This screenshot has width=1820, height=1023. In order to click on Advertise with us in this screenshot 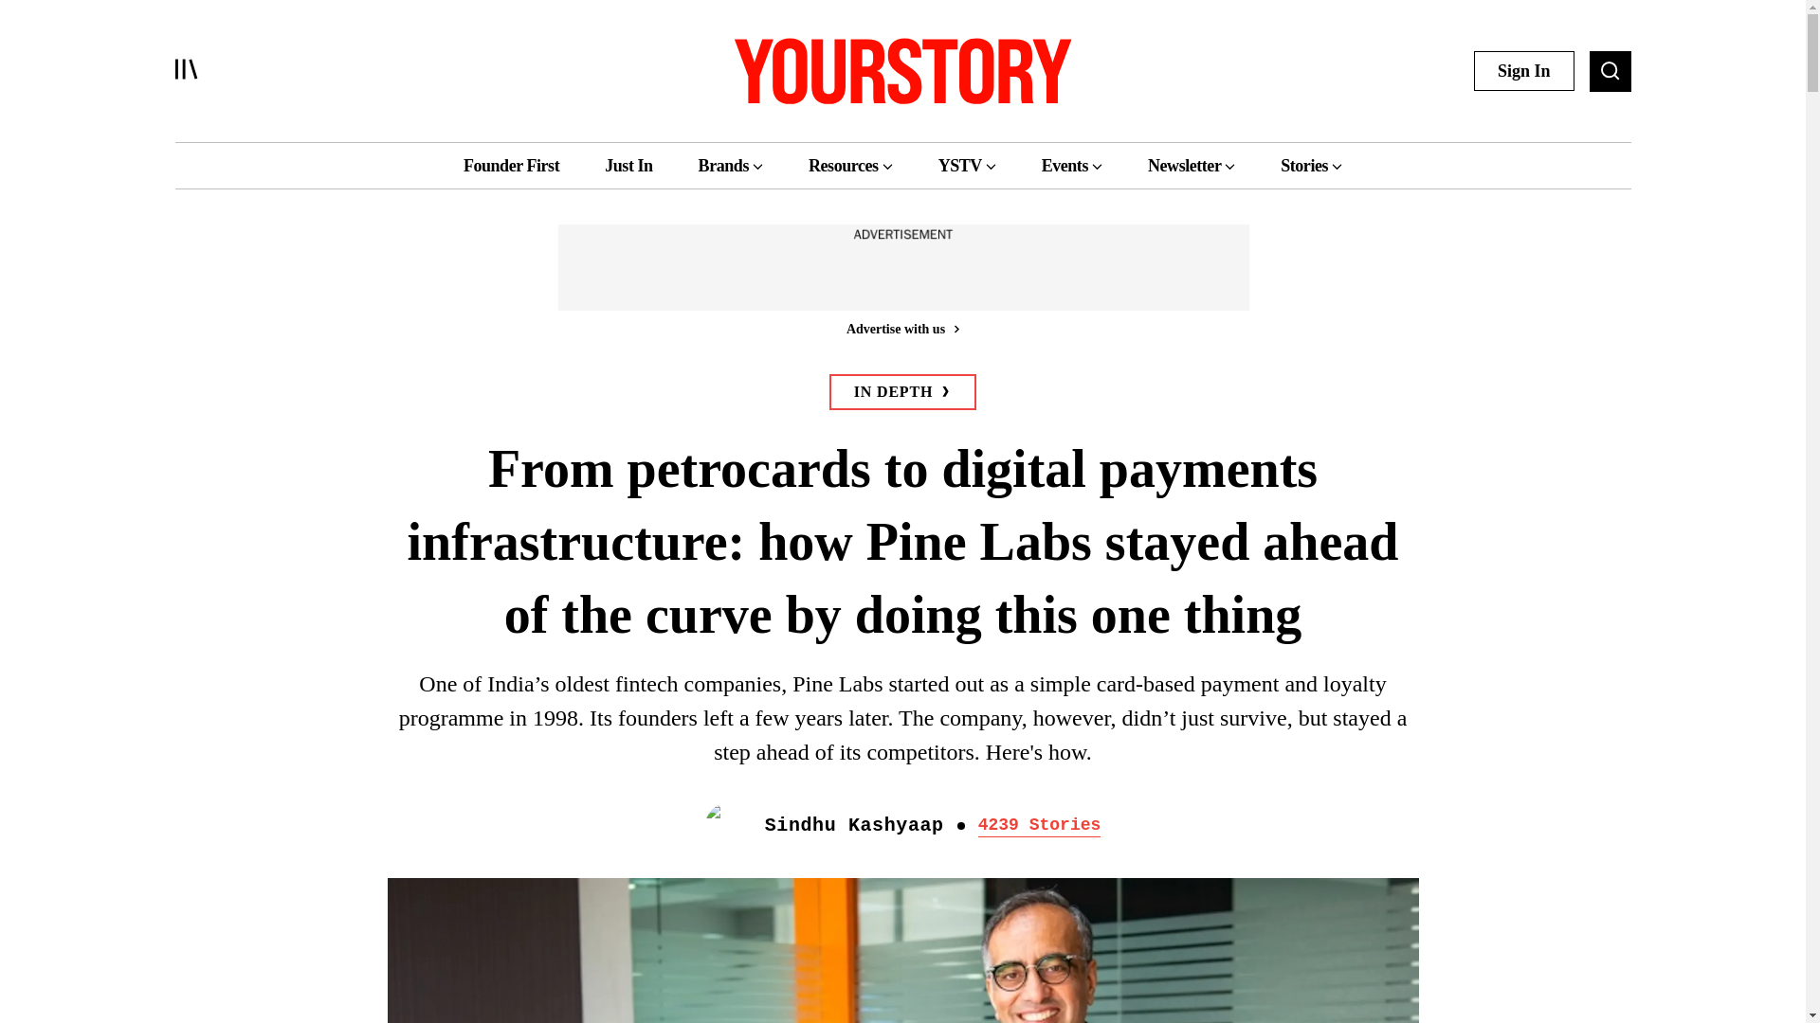, I will do `click(901, 328)`.